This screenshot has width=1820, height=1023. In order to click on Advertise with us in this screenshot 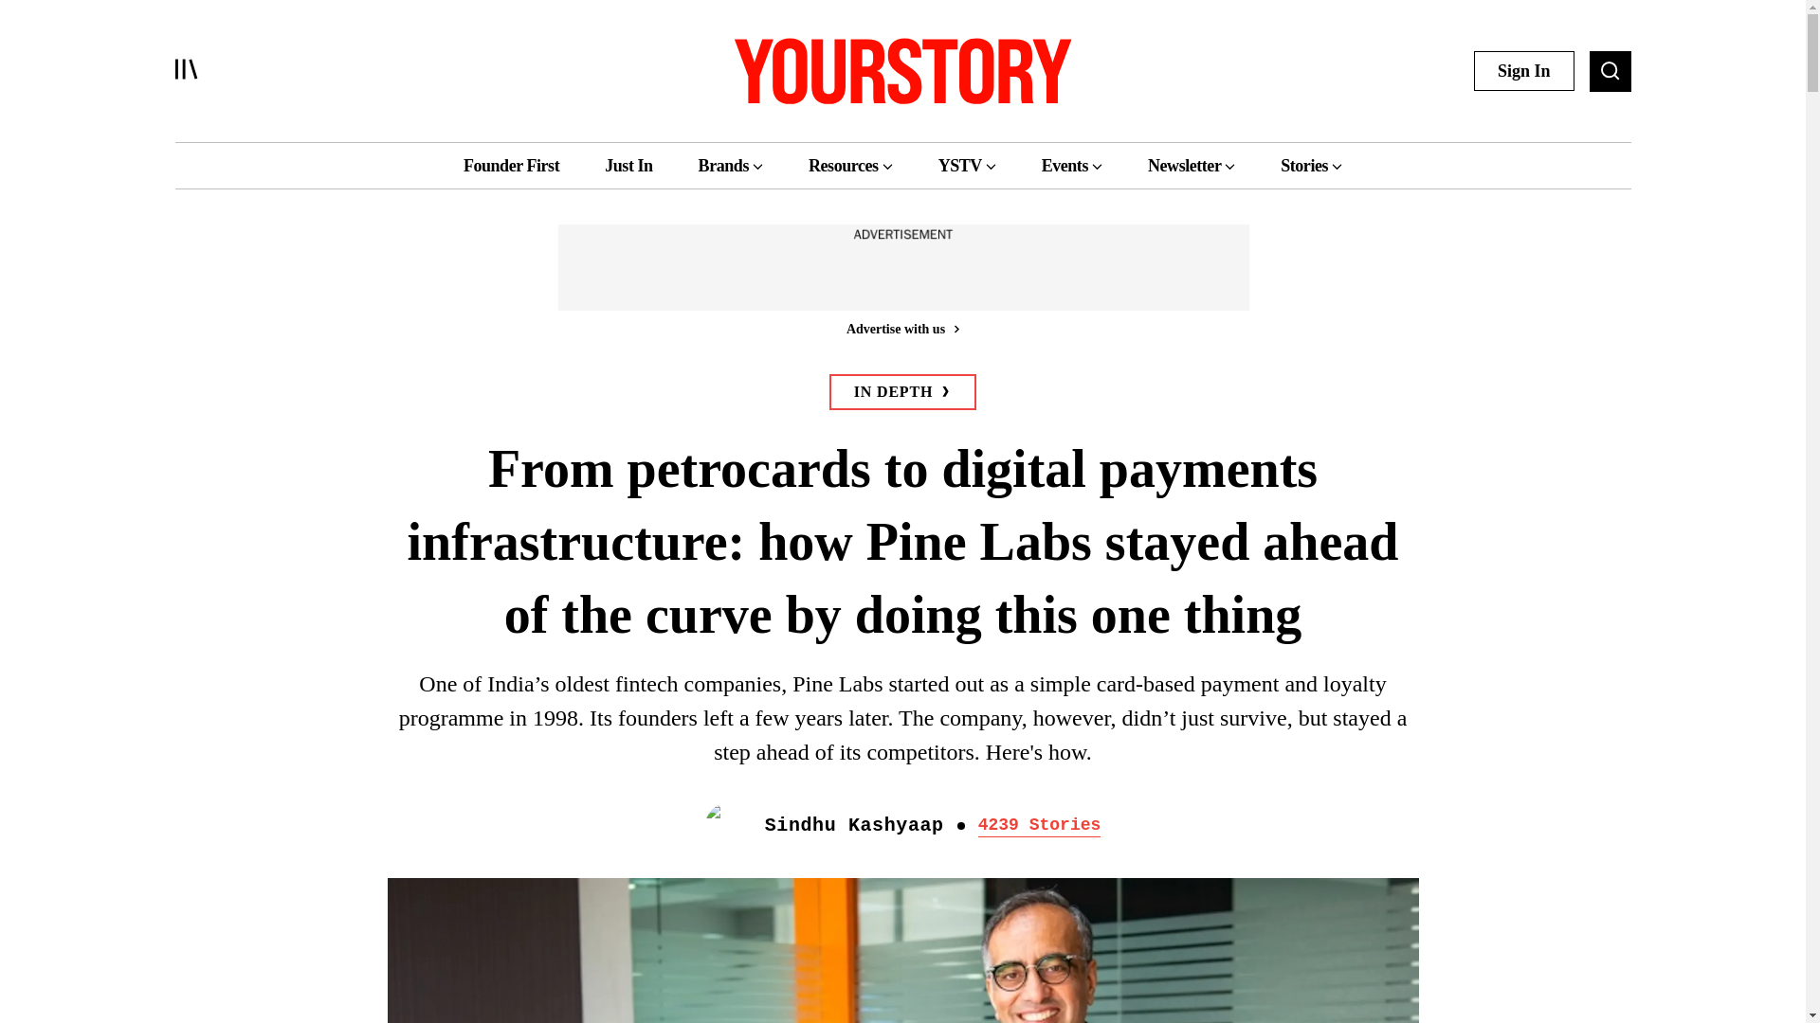, I will do `click(901, 328)`.